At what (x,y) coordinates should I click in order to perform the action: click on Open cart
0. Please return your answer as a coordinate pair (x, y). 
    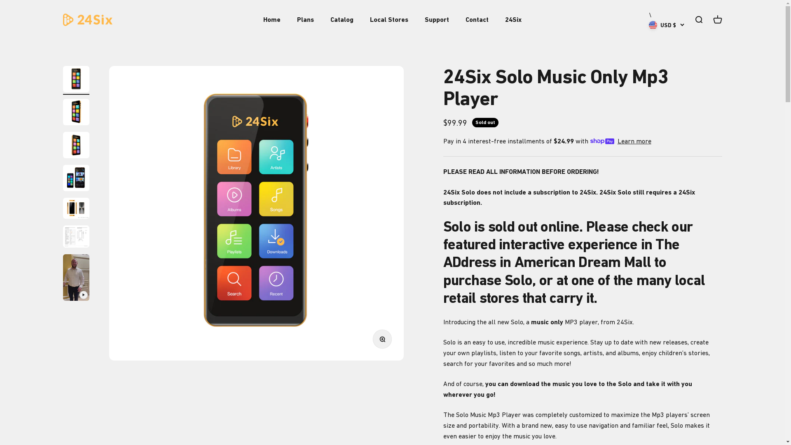
    Looking at the image, I should click on (717, 20).